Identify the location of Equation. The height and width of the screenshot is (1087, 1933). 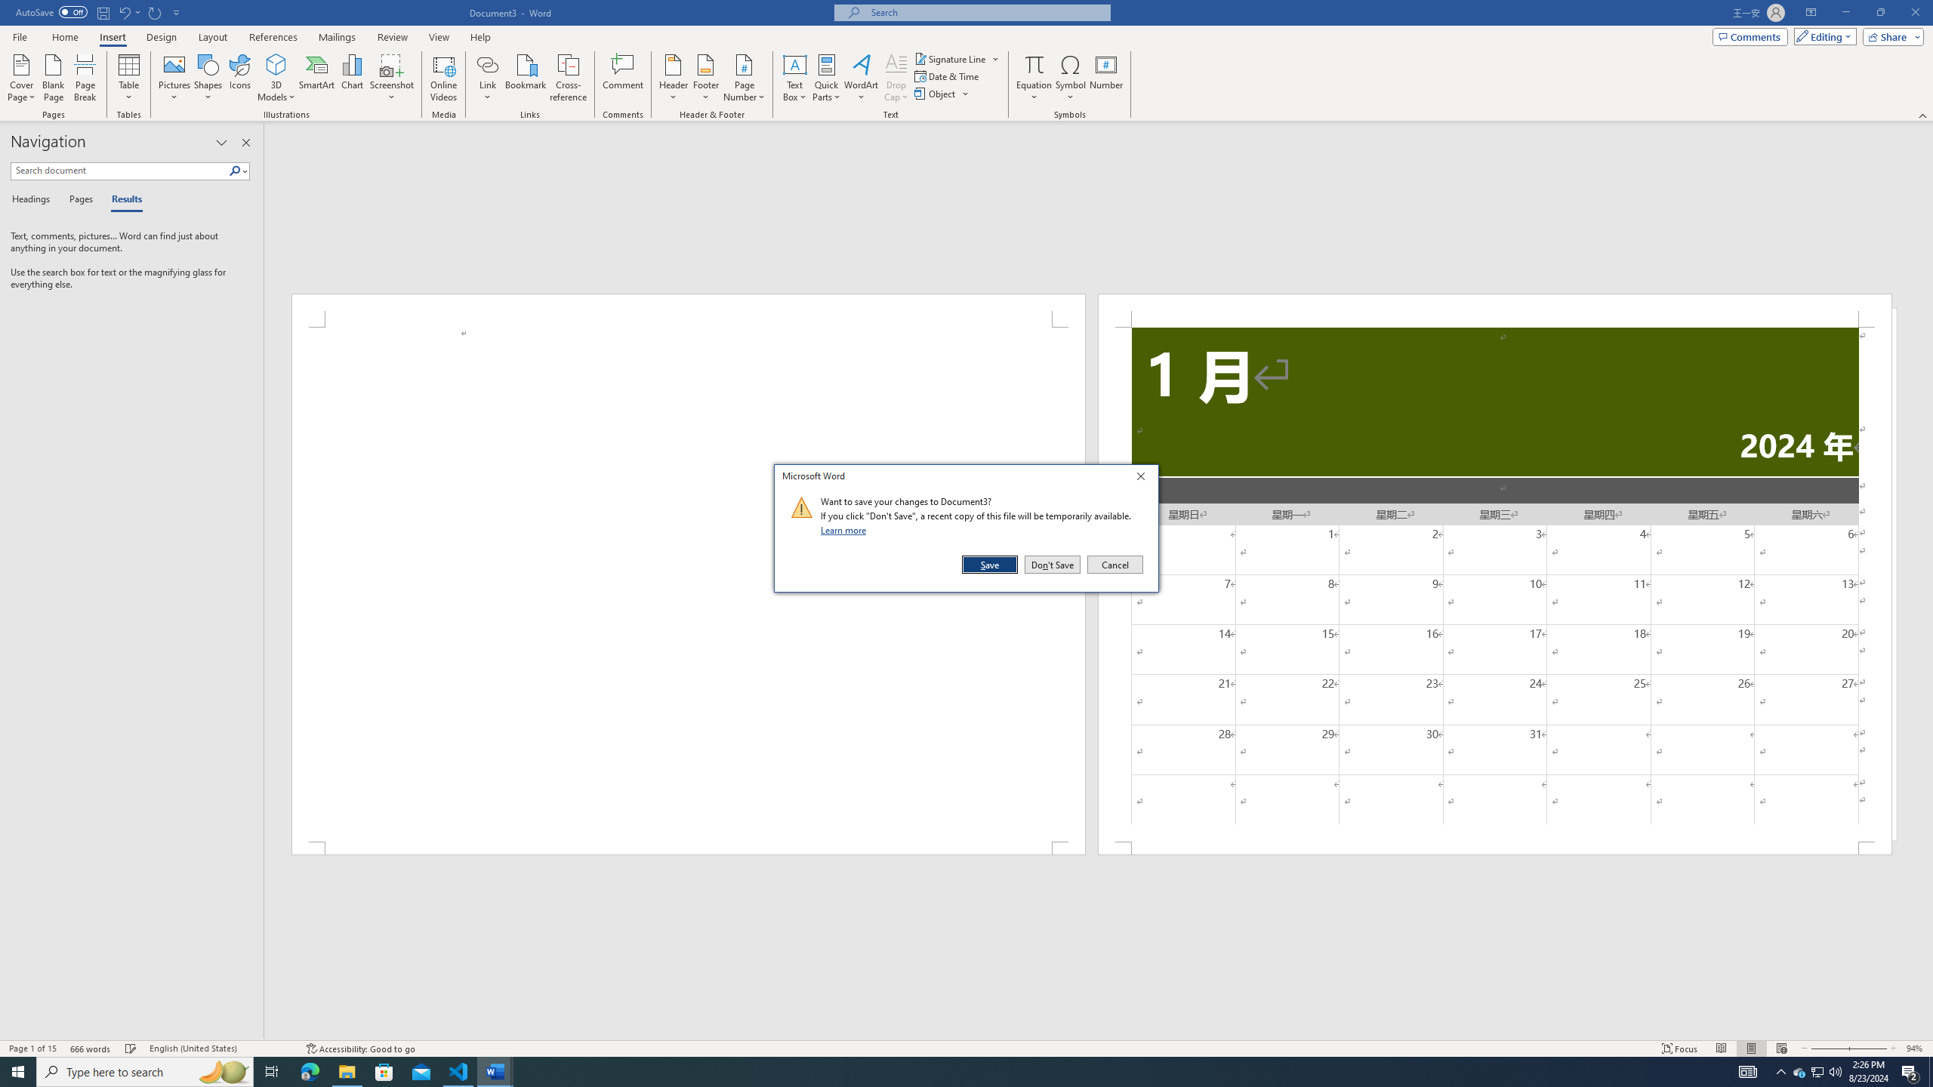
(1034, 78).